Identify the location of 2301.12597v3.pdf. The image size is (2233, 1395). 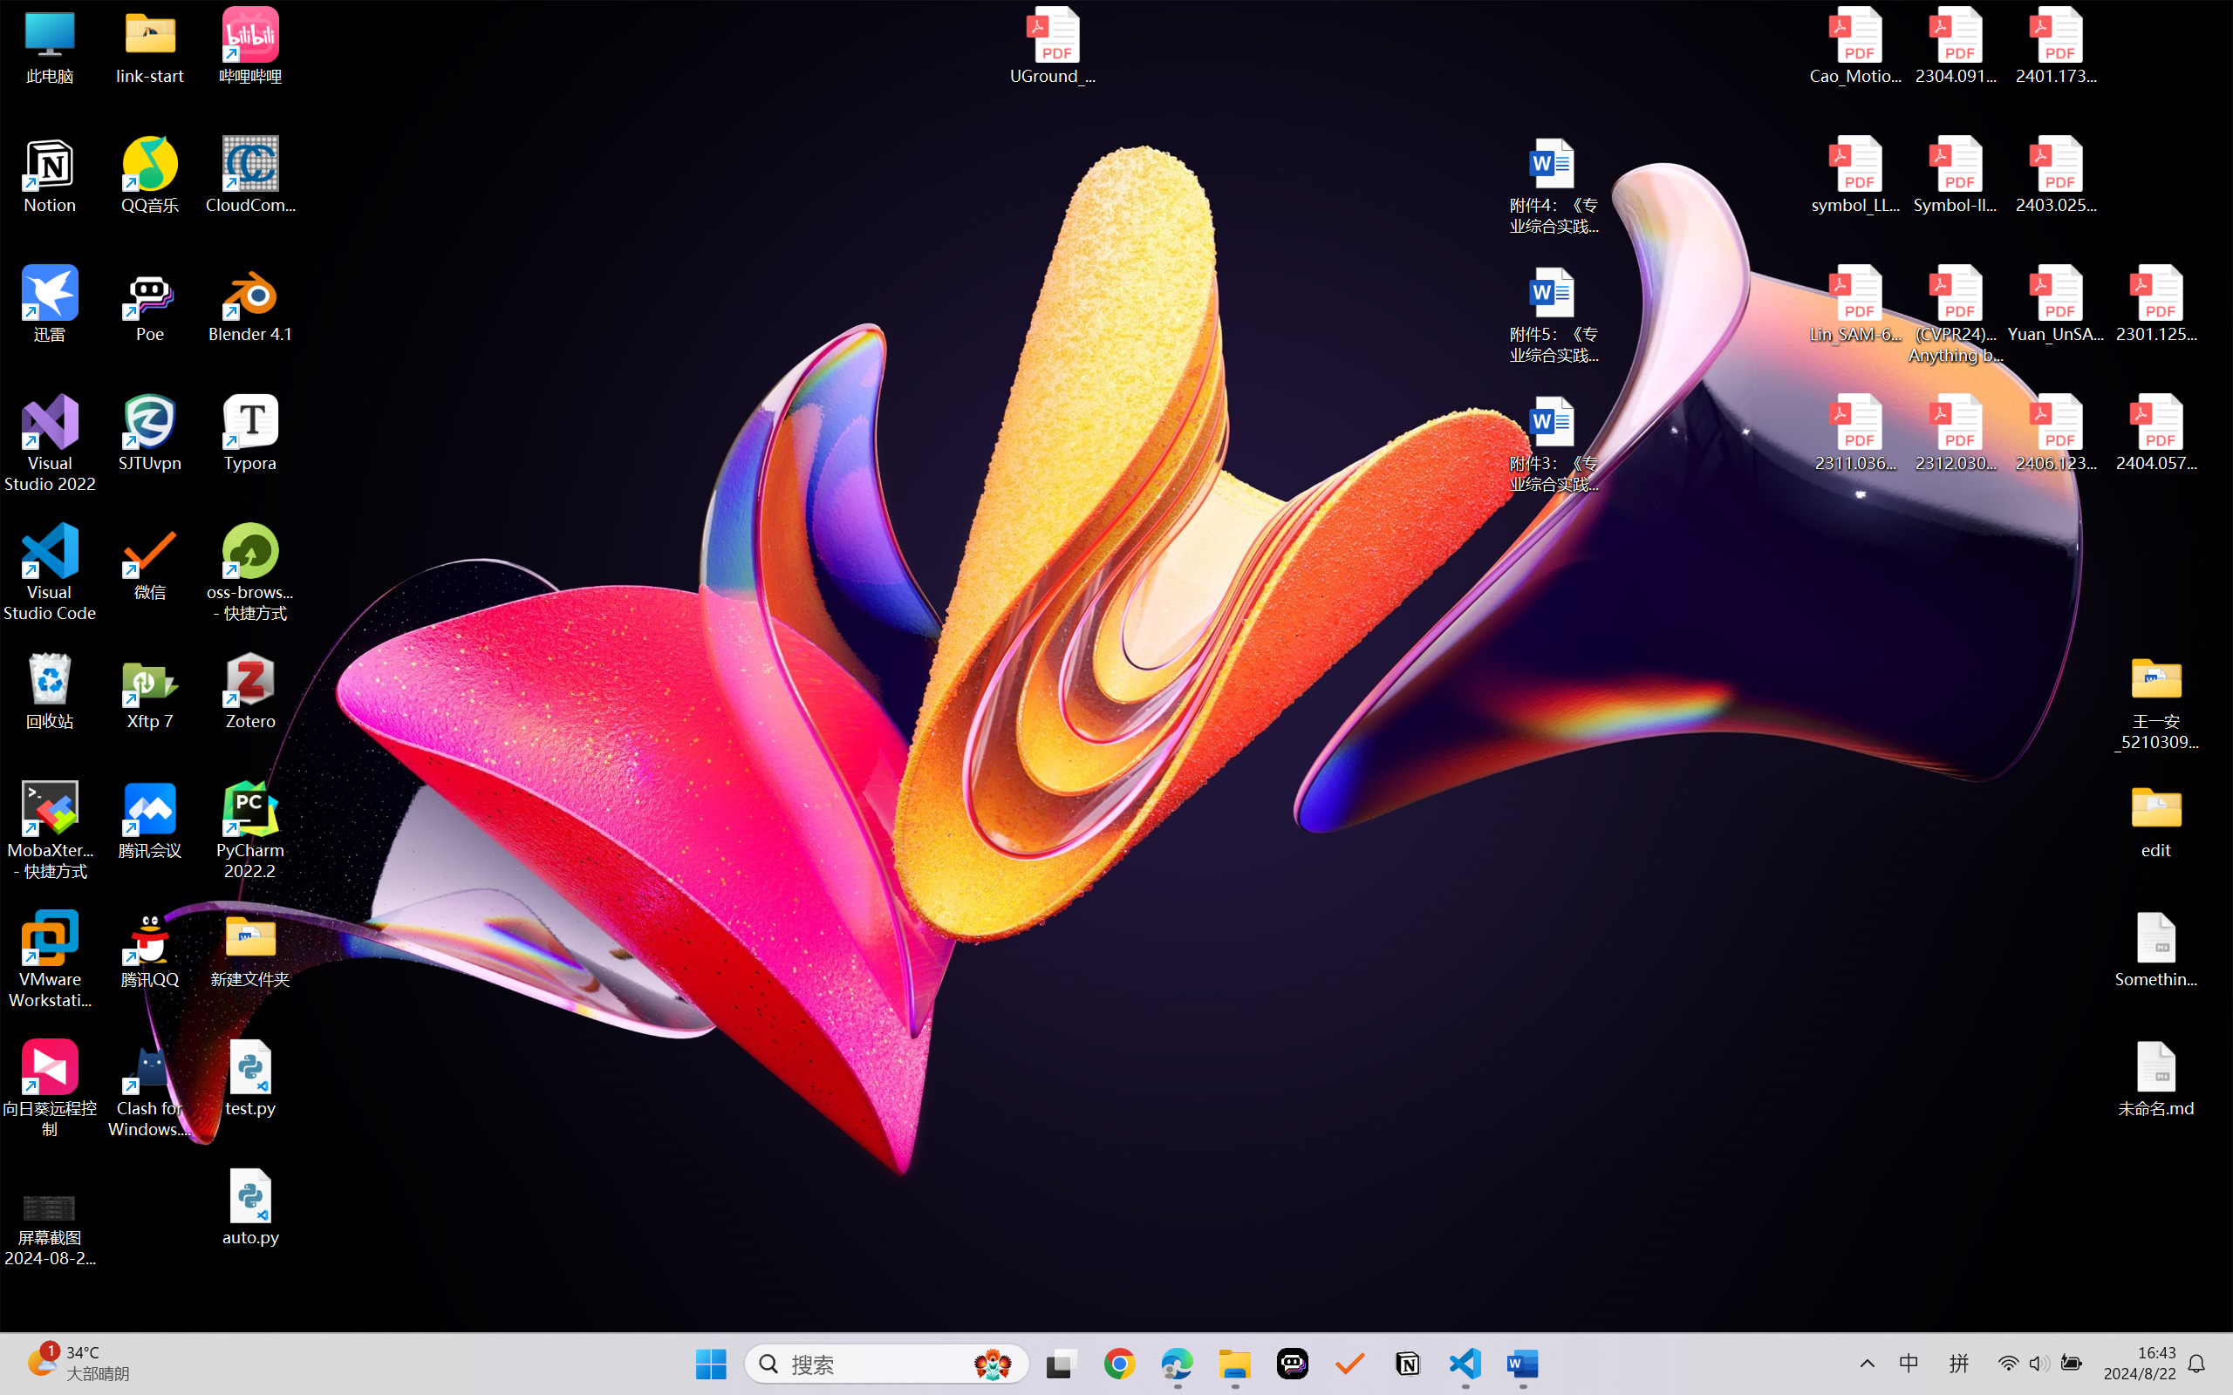
(2156, 303).